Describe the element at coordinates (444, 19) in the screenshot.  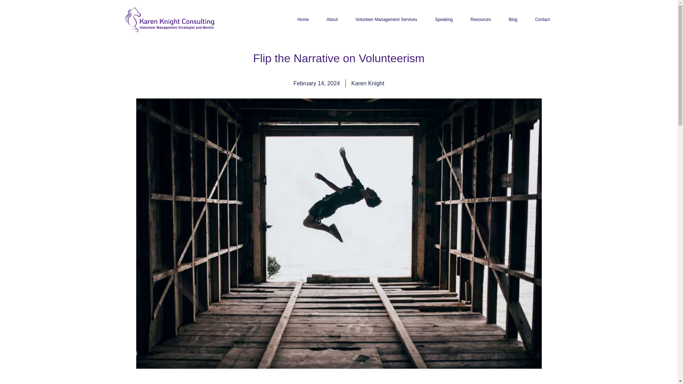
I see `Speaking` at that location.